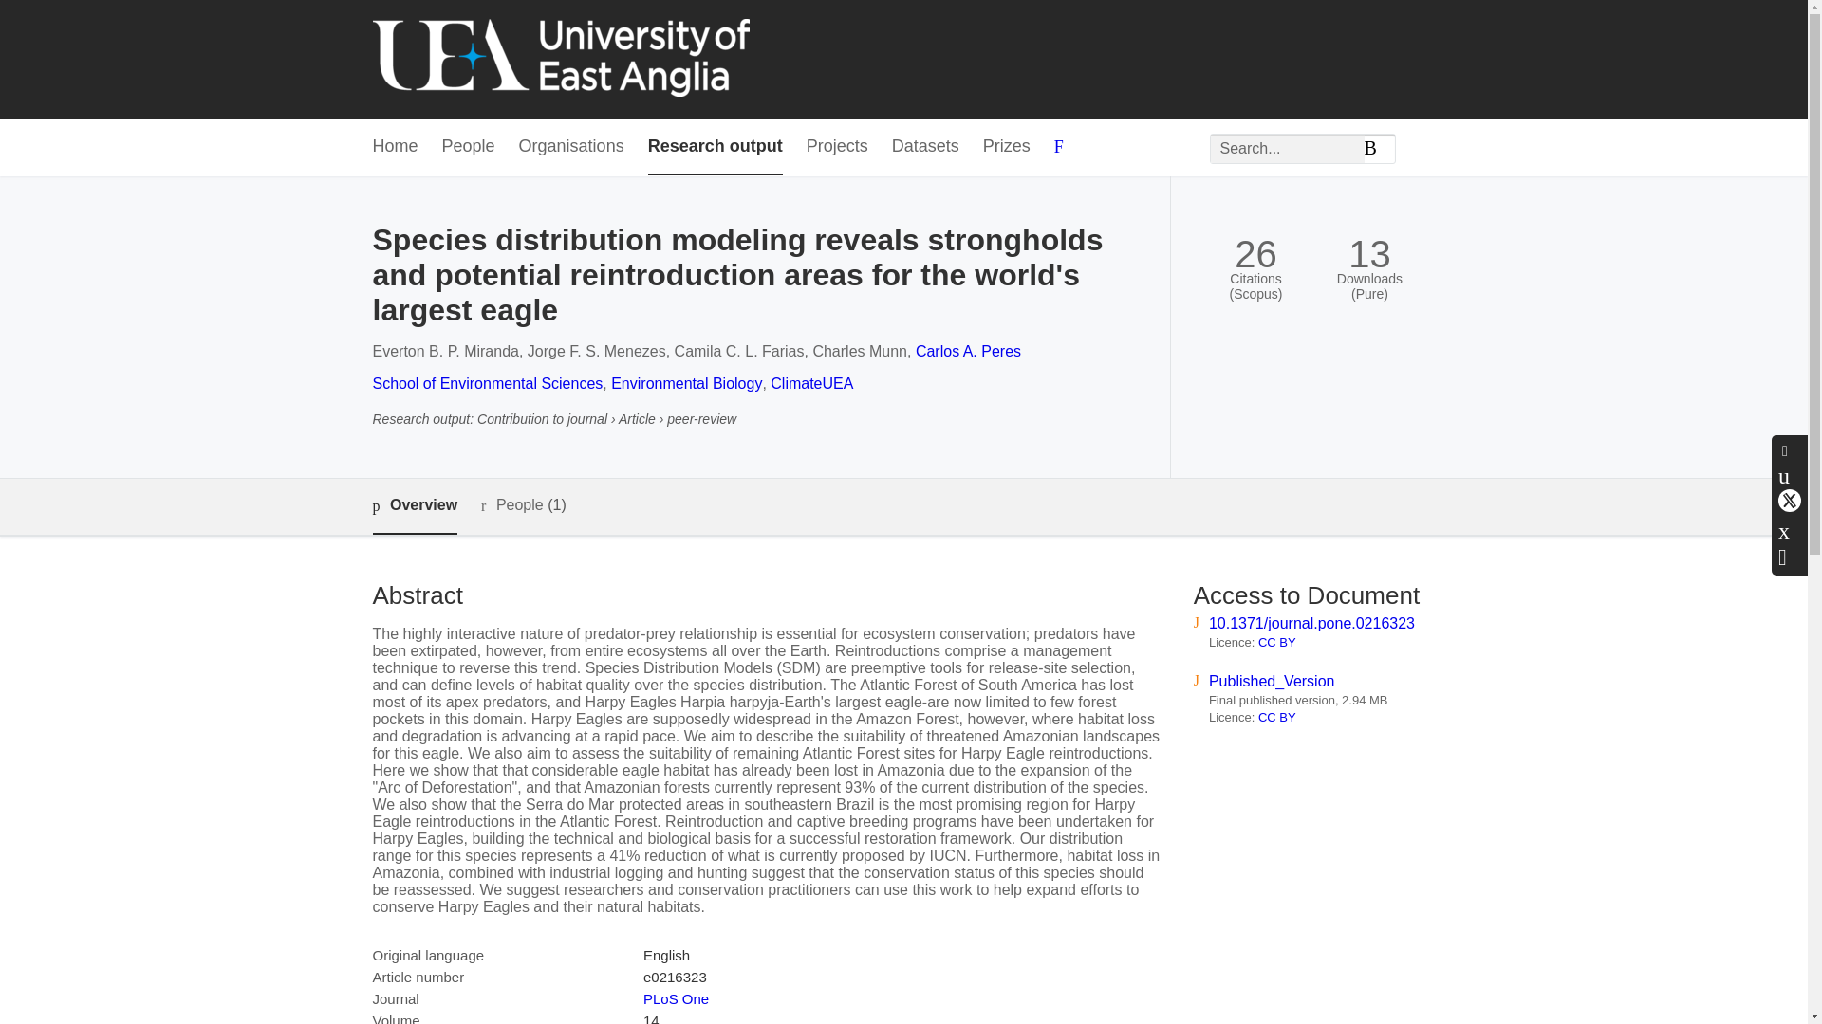 This screenshot has width=1822, height=1024. What do you see at coordinates (676, 998) in the screenshot?
I see `PLoS One` at bounding box center [676, 998].